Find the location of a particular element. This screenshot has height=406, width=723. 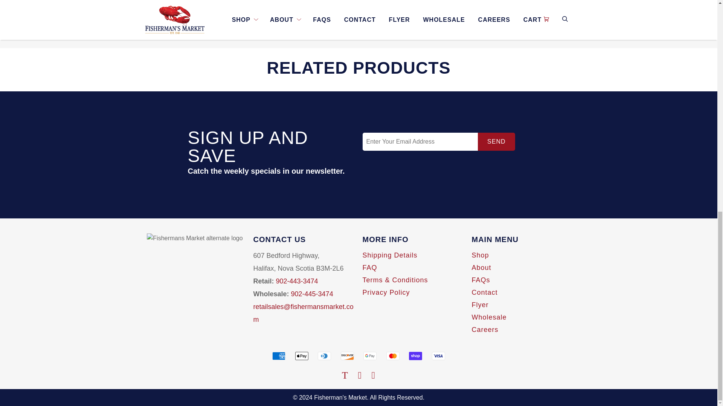

MASTERCARD is located at coordinates (393, 356).